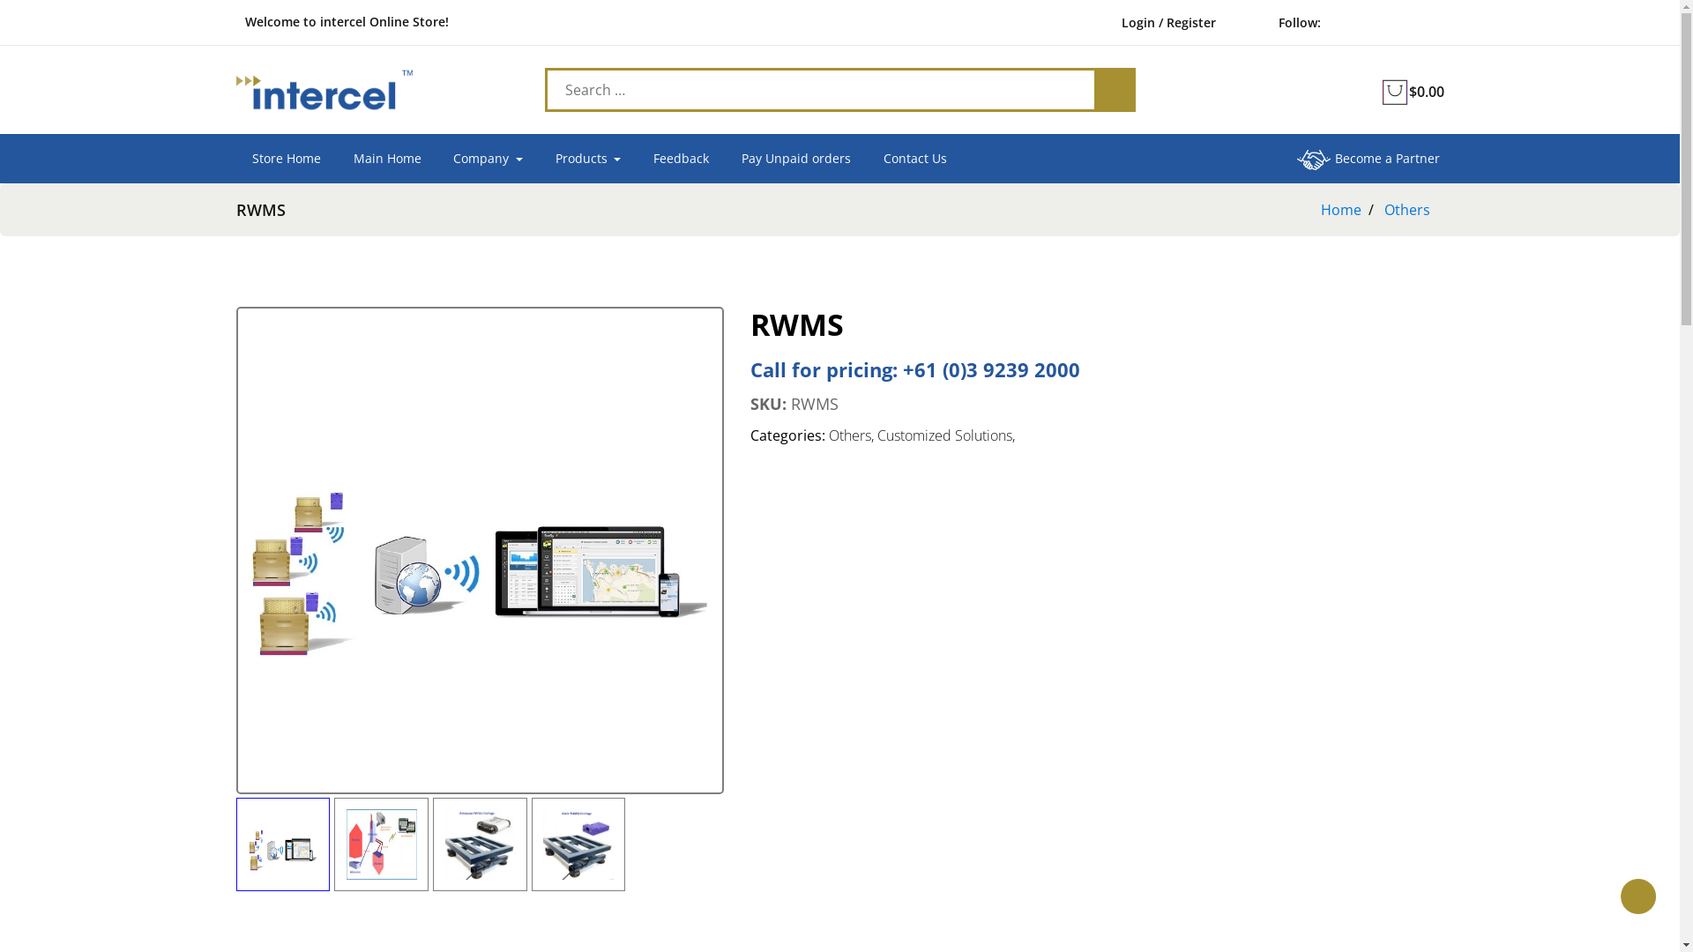  Describe the element at coordinates (795, 159) in the screenshot. I see `Pay Unpaid orders` at that location.